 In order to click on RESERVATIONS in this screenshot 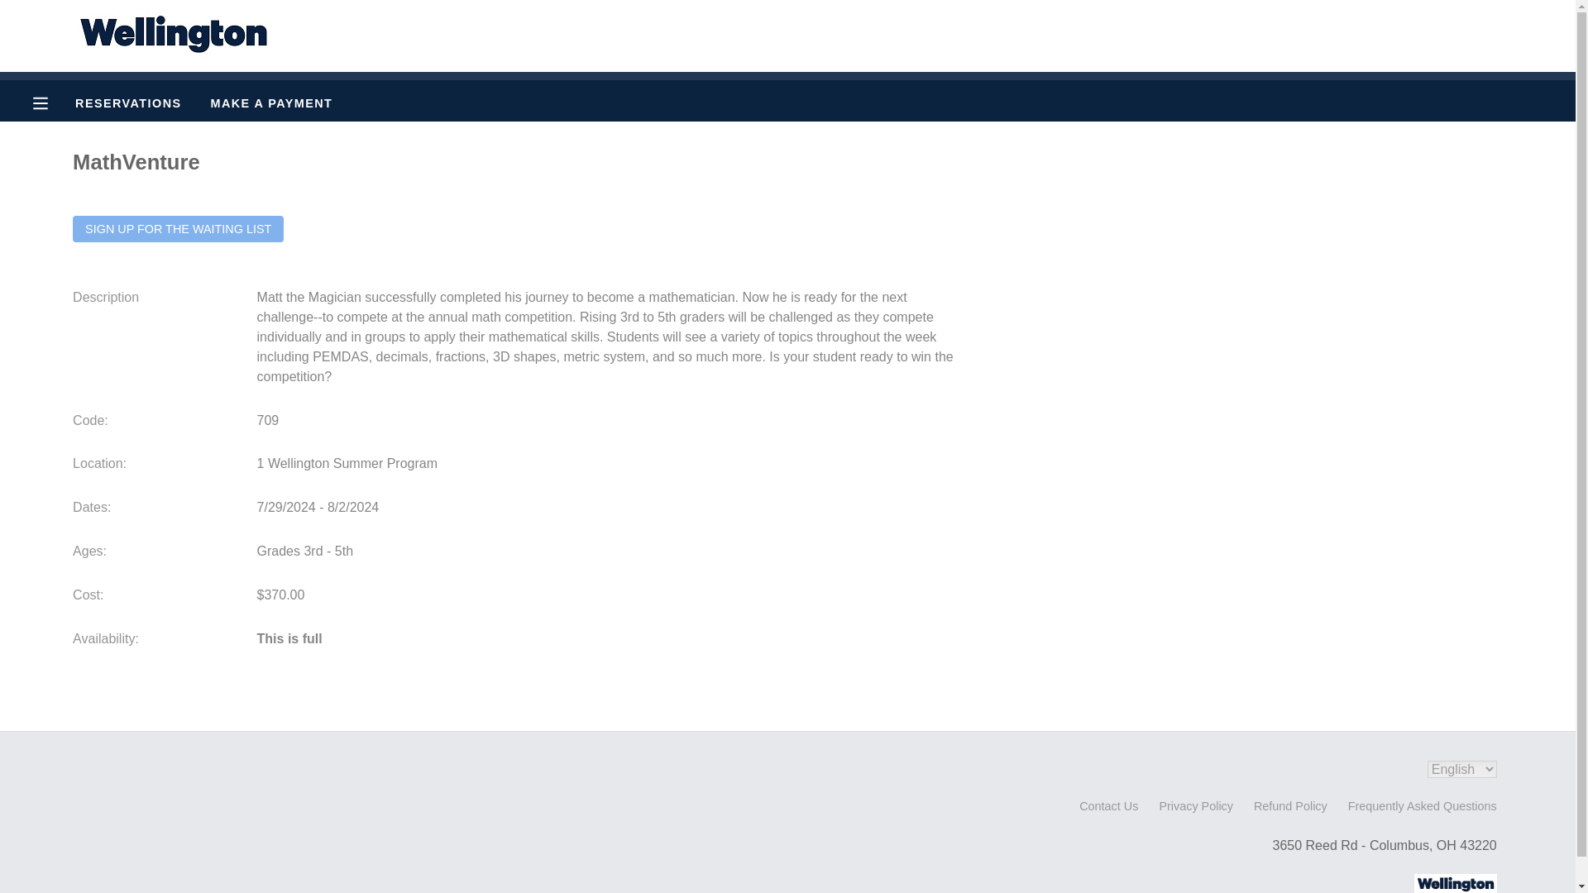, I will do `click(127, 103)`.